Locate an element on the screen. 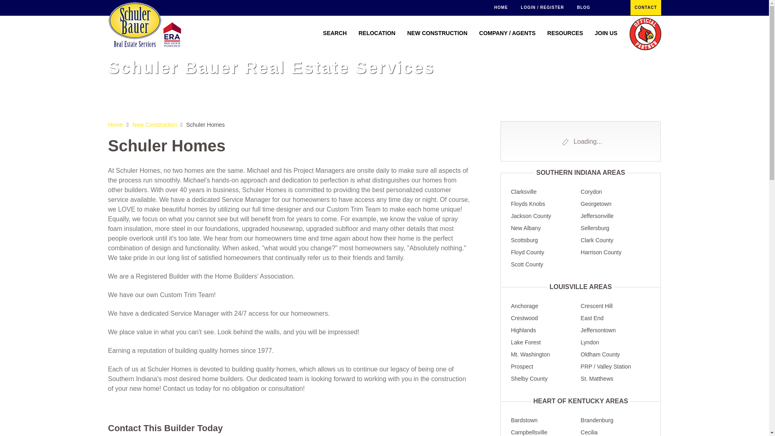 This screenshot has width=775, height=436. CONTACT is located at coordinates (646, 7).